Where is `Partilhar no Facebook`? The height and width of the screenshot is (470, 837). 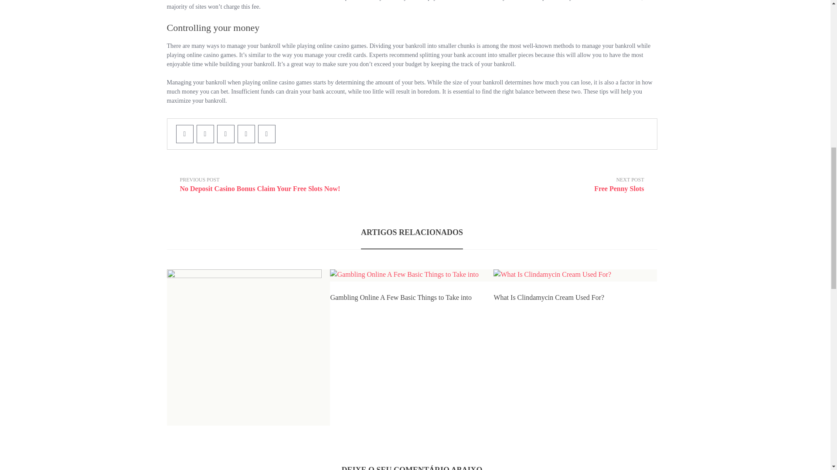
Partilhar no Facebook is located at coordinates (547, 185).